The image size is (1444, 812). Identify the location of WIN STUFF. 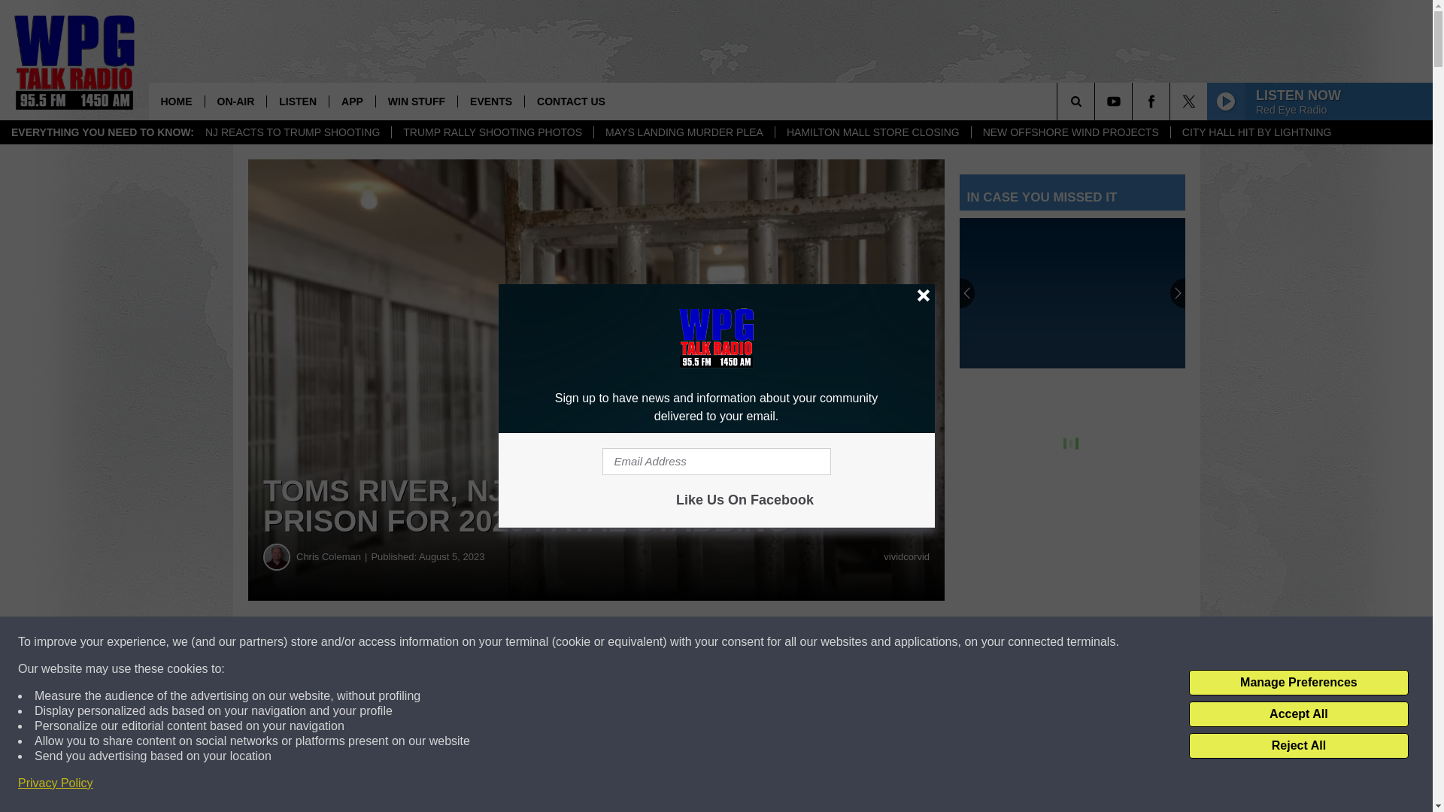
(417, 101).